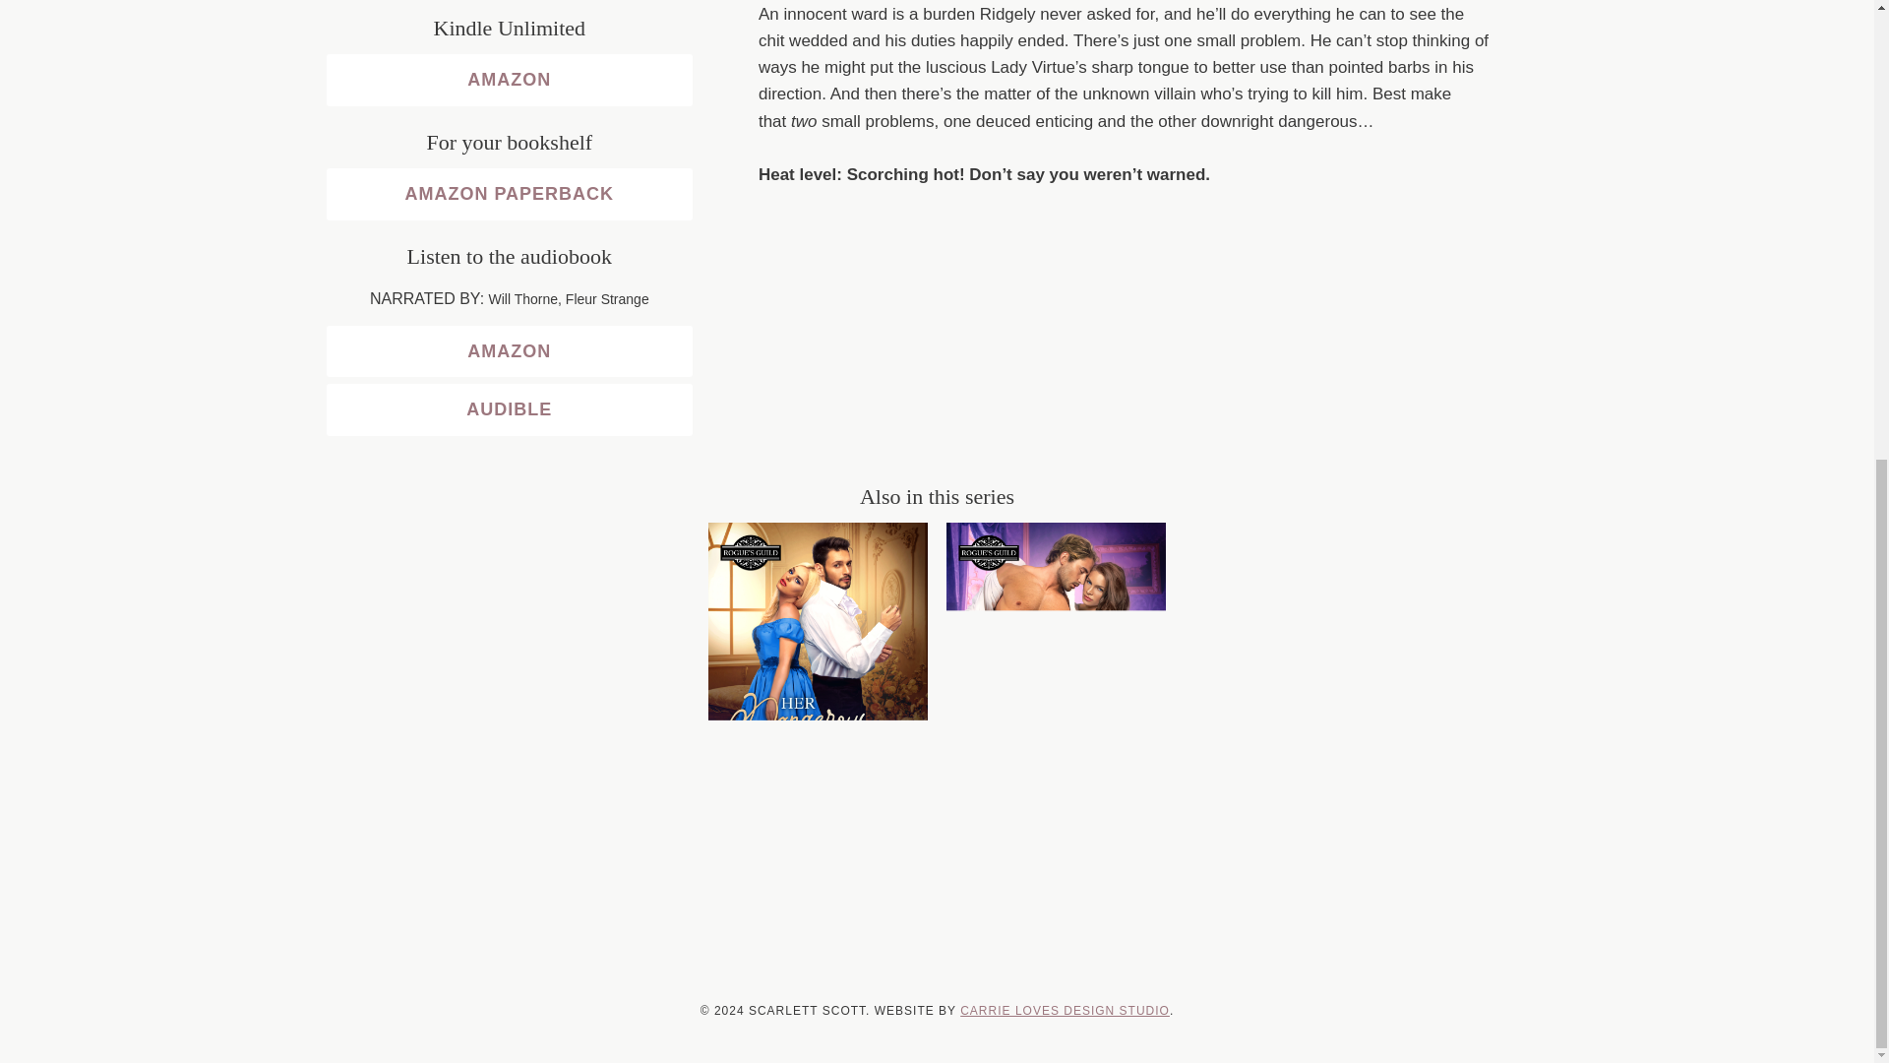 This screenshot has width=1889, height=1063. Describe the element at coordinates (510, 409) in the screenshot. I see `AUDIBLE` at that location.